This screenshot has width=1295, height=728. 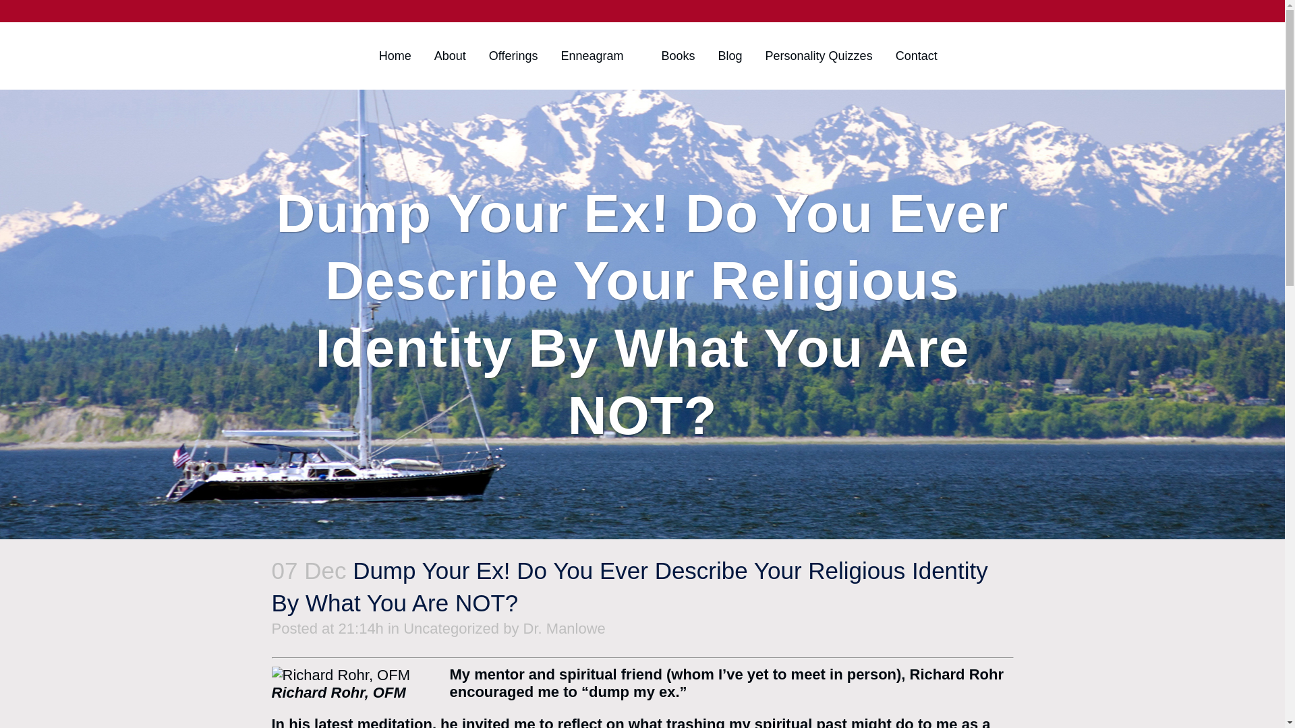 I want to click on Offerings, so click(x=513, y=55).